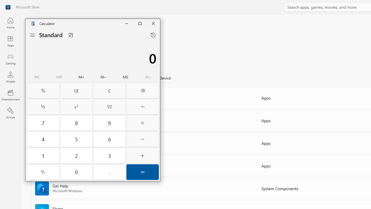 The width and height of the screenshot is (371, 209). What do you see at coordinates (143, 139) in the screenshot?
I see `Minus` at bounding box center [143, 139].